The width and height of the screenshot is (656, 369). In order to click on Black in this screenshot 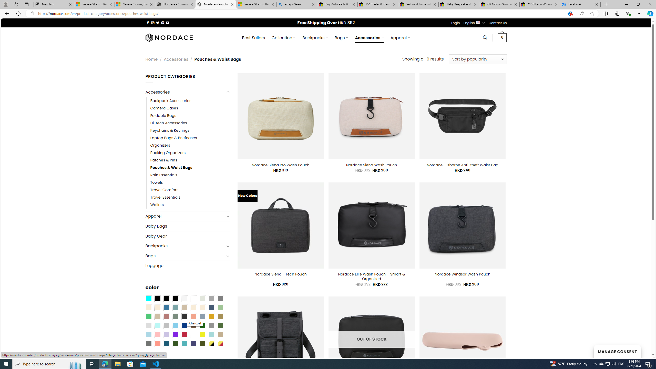, I will do `click(167, 298)`.